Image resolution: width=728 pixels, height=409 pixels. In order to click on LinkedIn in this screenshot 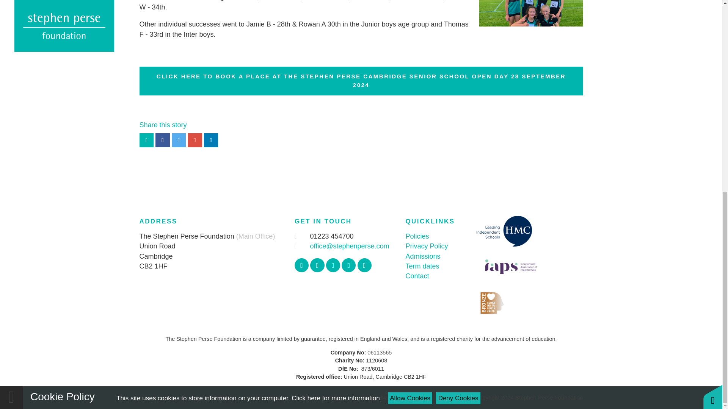, I will do `click(364, 265)`.